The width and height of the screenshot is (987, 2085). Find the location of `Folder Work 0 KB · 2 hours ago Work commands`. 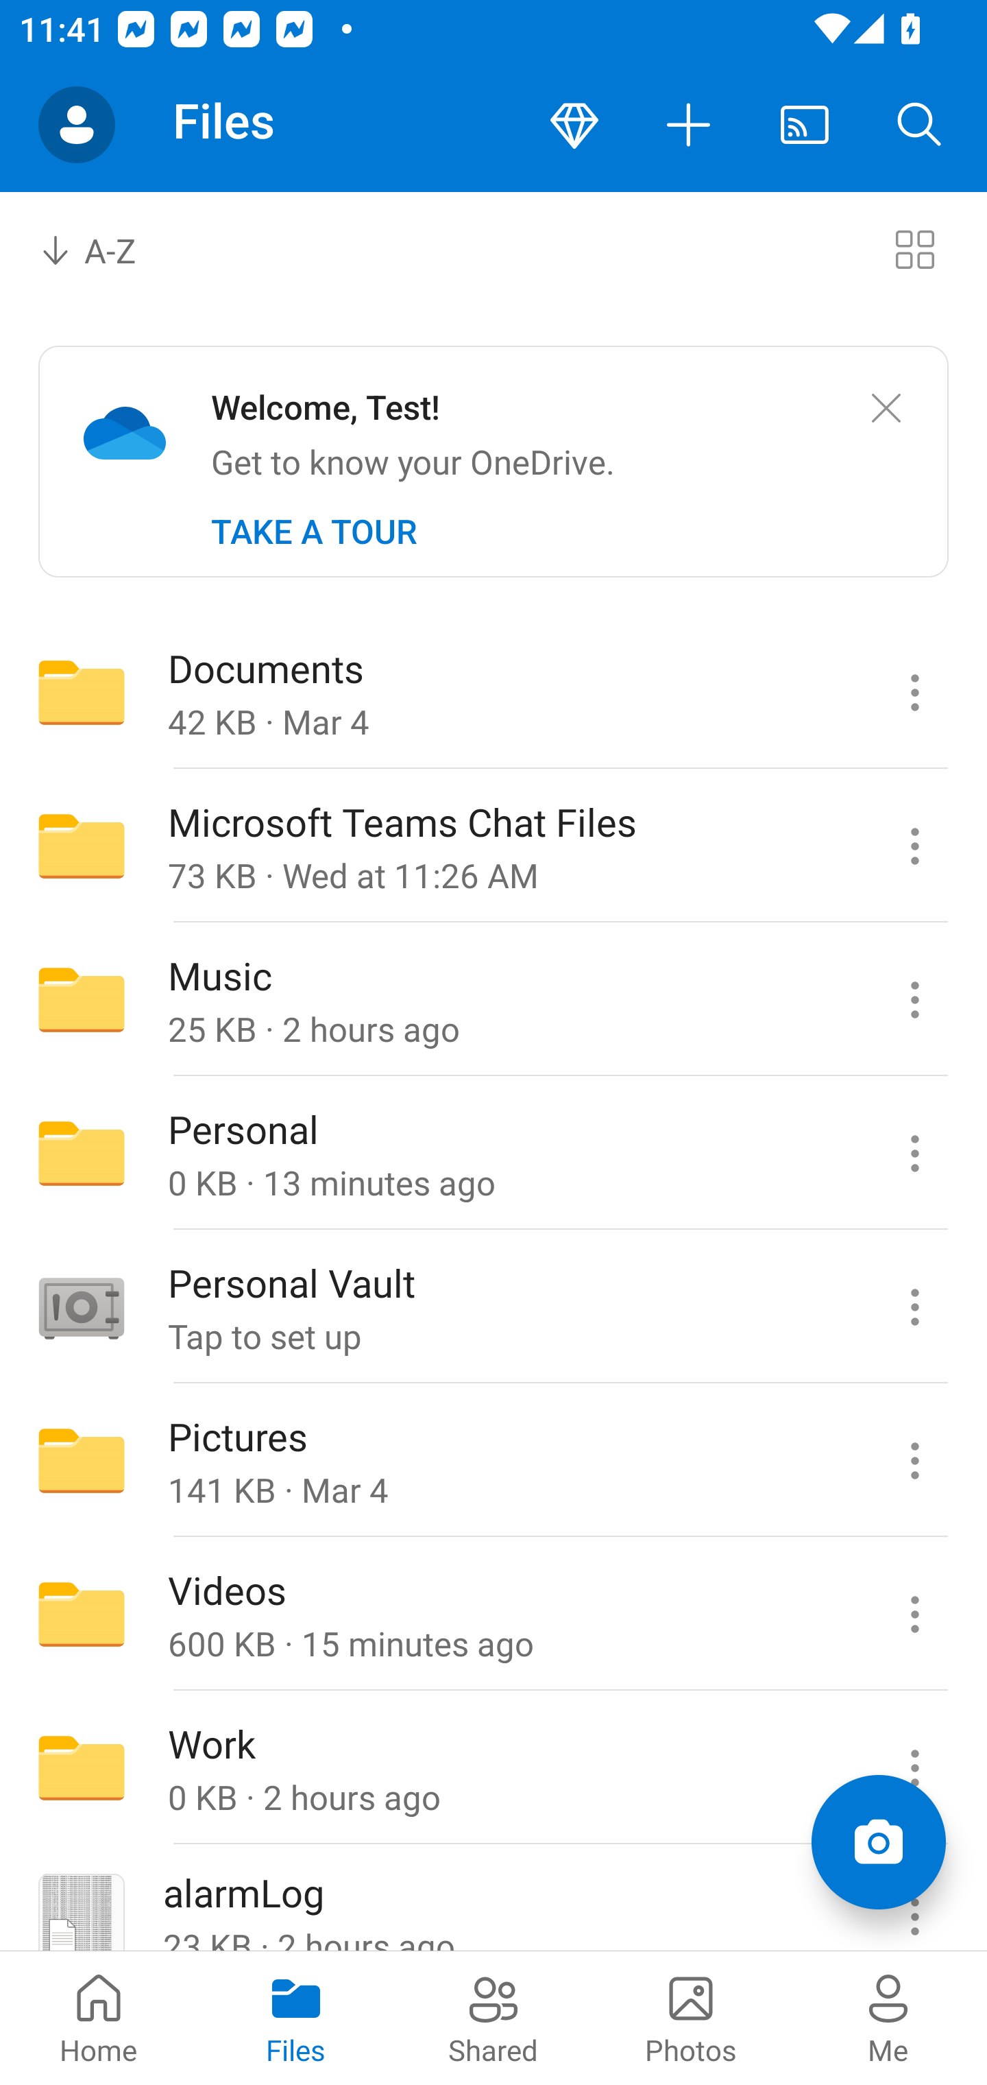

Folder Work 0 KB · 2 hours ago Work commands is located at coordinates (493, 1768).